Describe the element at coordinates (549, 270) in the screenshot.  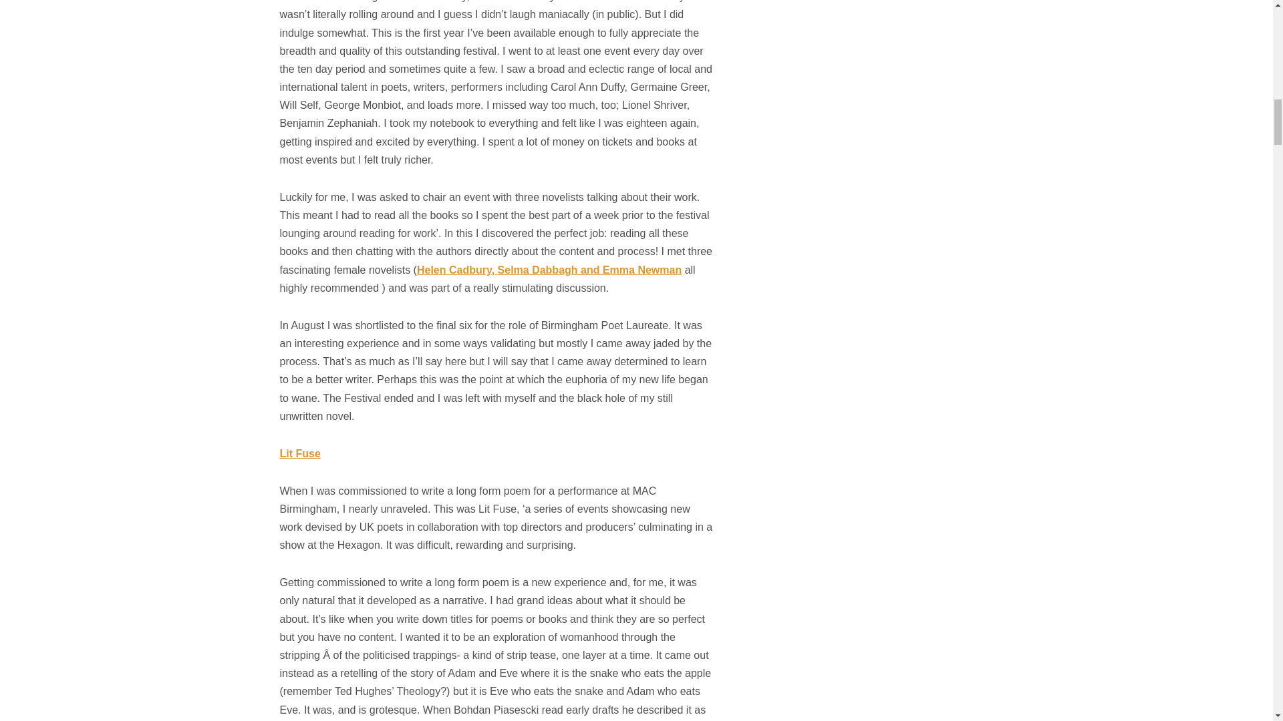
I see `Helen Cadbury, Selma Dabbagh and Emma Newman` at that location.